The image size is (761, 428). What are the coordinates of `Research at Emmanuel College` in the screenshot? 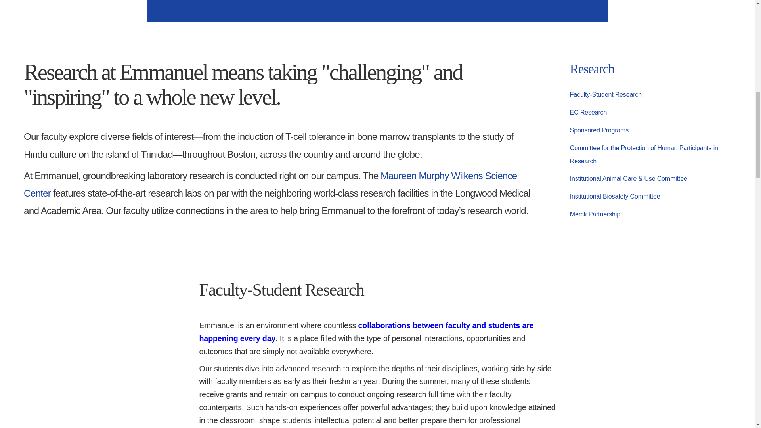 It's located at (592, 69).